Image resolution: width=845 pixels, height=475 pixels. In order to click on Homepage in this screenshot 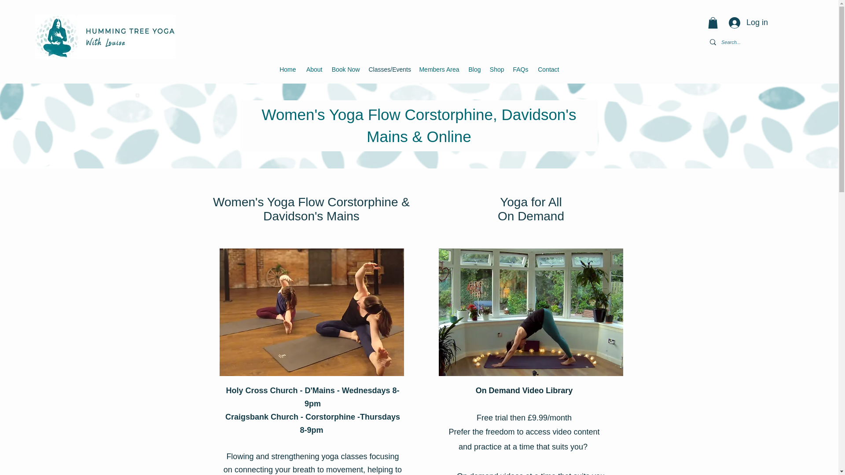, I will do `click(106, 37)`.